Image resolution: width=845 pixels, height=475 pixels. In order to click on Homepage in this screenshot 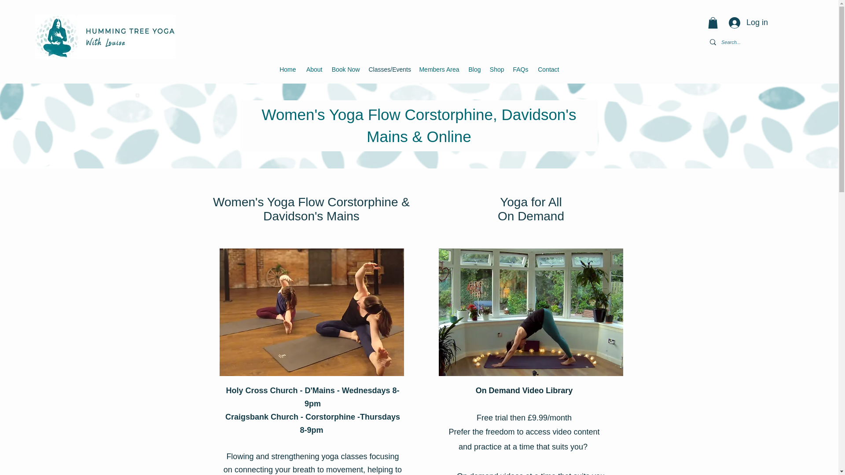, I will do `click(106, 37)`.